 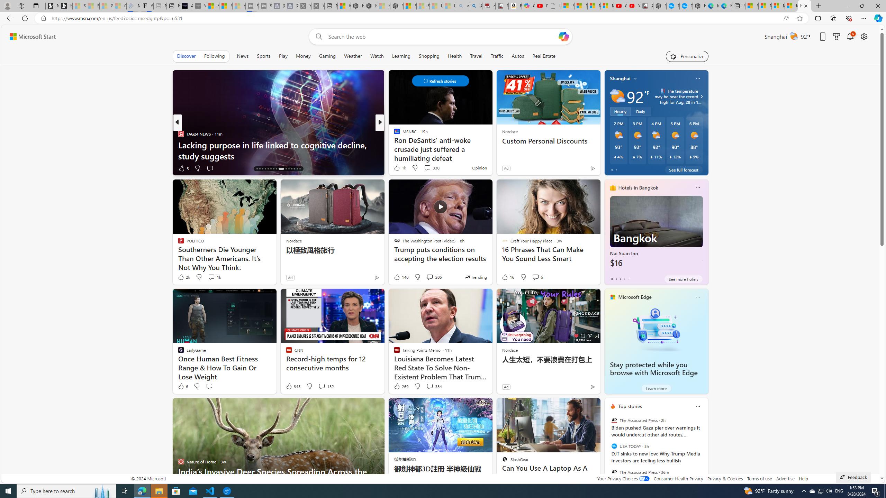 I want to click on View comments 96 Comment, so click(x=431, y=168).